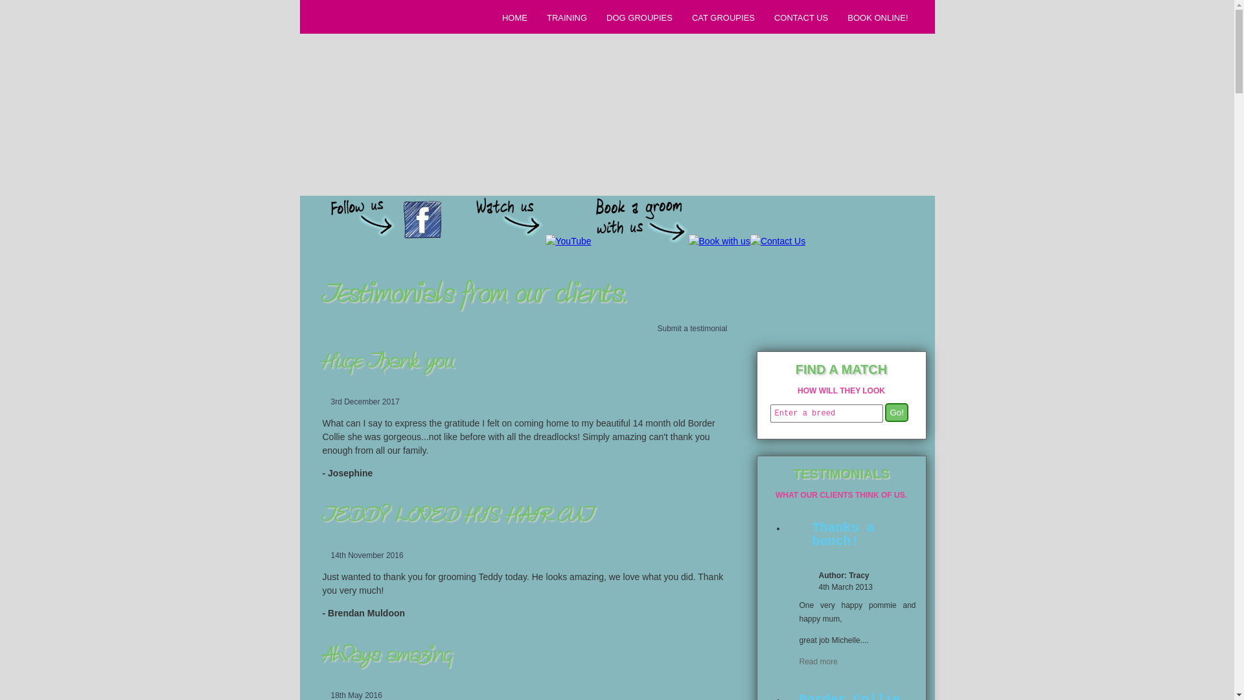  Describe the element at coordinates (855, 538) in the screenshot. I see `Thanks a bunch!` at that location.